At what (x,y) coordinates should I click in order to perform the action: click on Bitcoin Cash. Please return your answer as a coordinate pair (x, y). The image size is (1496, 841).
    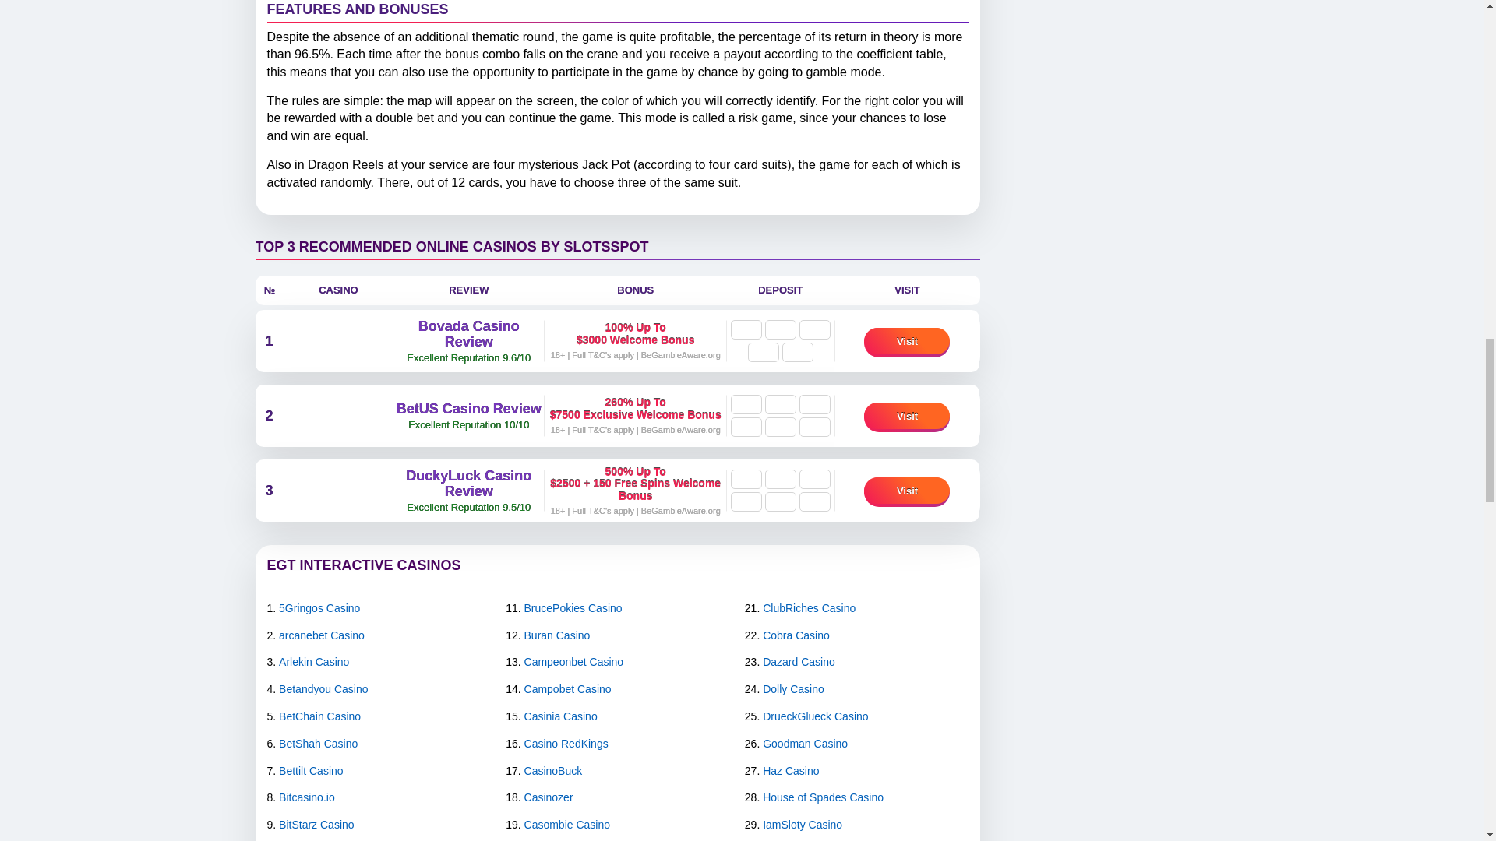
    Looking at the image, I should click on (780, 427).